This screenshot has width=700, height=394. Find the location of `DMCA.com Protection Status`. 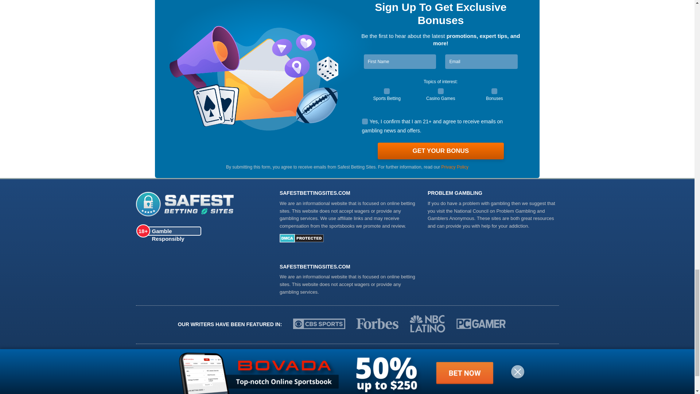

DMCA.com Protection Status is located at coordinates (301, 241).